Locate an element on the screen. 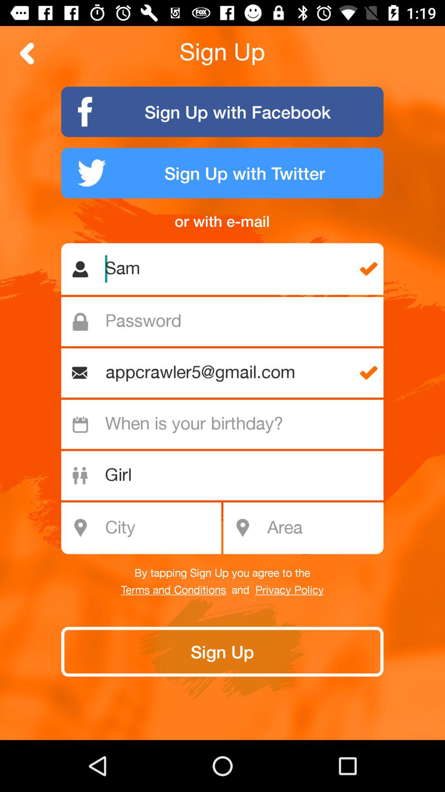  insert city is located at coordinates (146, 528).